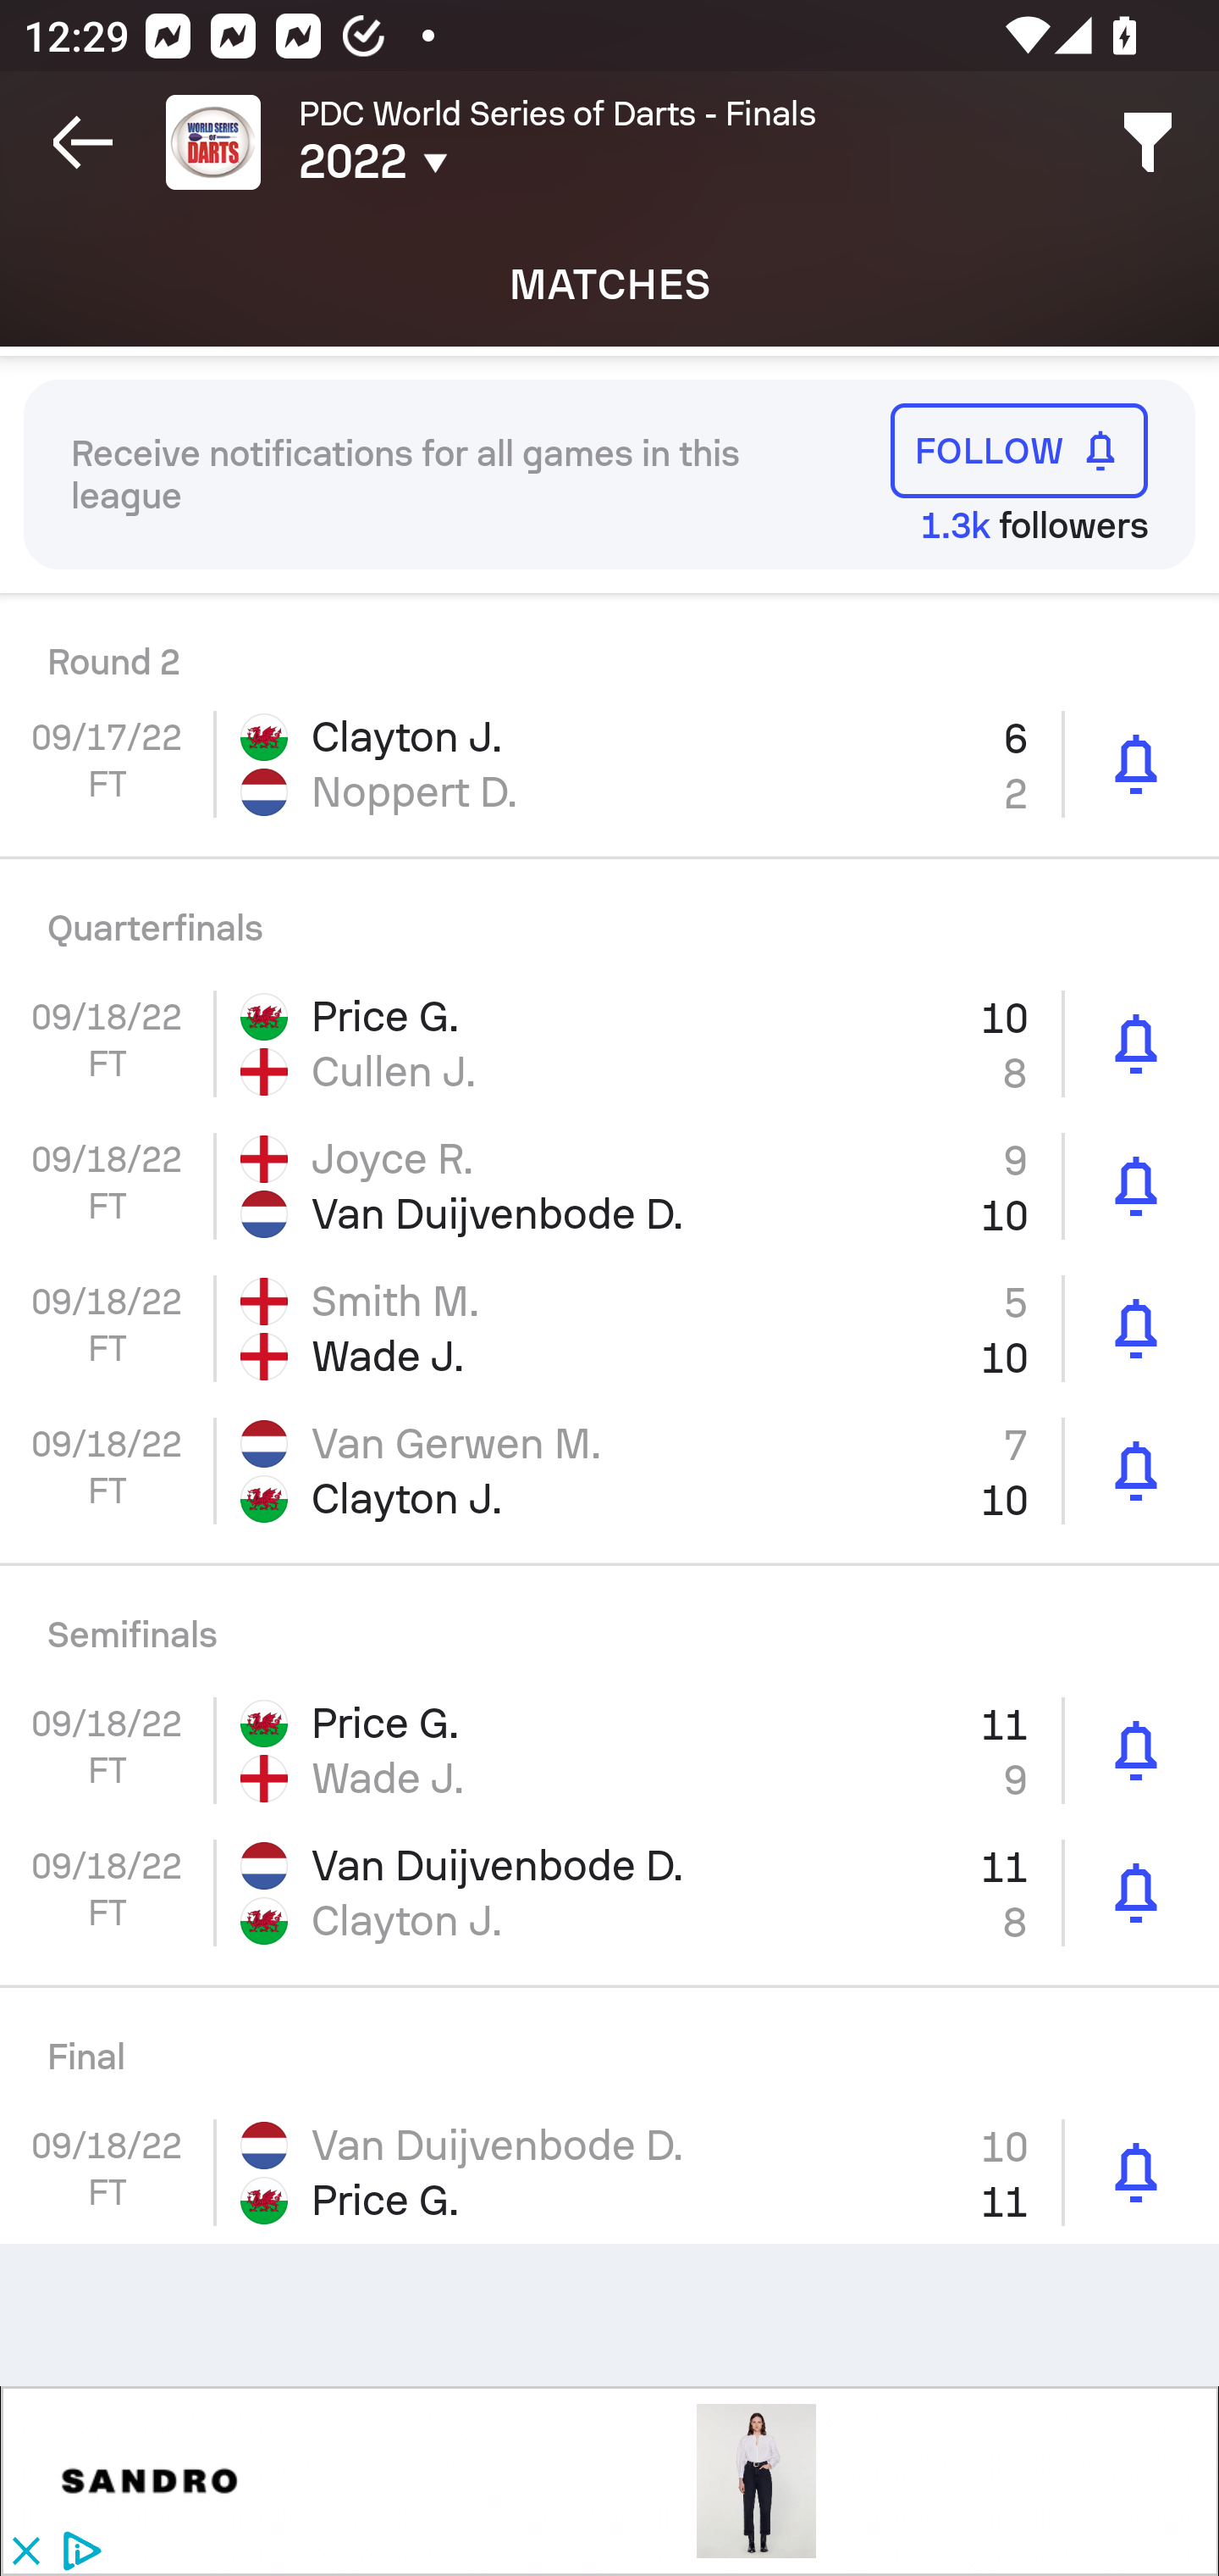 This screenshot has width=1219, height=2576. What do you see at coordinates (493, 162) in the screenshot?
I see `2022` at bounding box center [493, 162].